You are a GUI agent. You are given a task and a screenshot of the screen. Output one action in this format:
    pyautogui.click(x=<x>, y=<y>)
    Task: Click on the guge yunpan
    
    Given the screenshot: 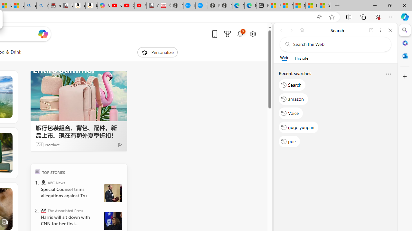 What is the action you would take?
    pyautogui.click(x=299, y=127)
    